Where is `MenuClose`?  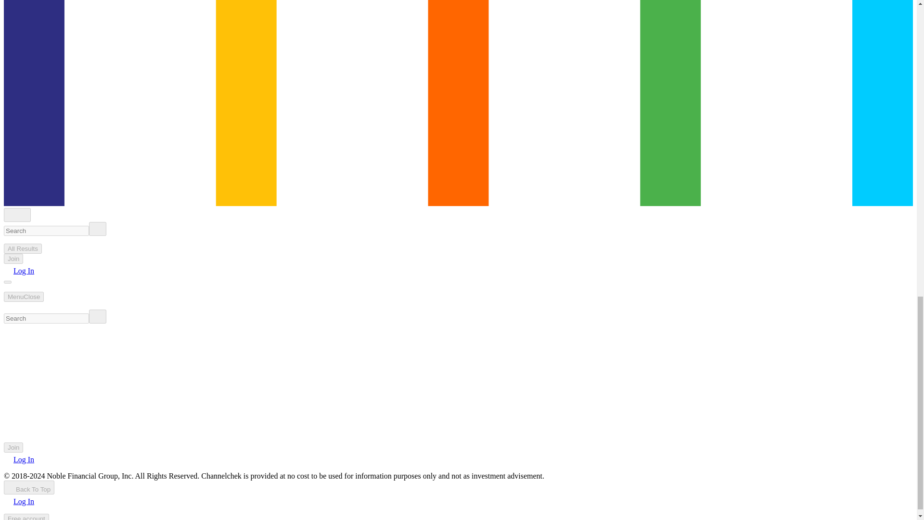
MenuClose is located at coordinates (23, 297).